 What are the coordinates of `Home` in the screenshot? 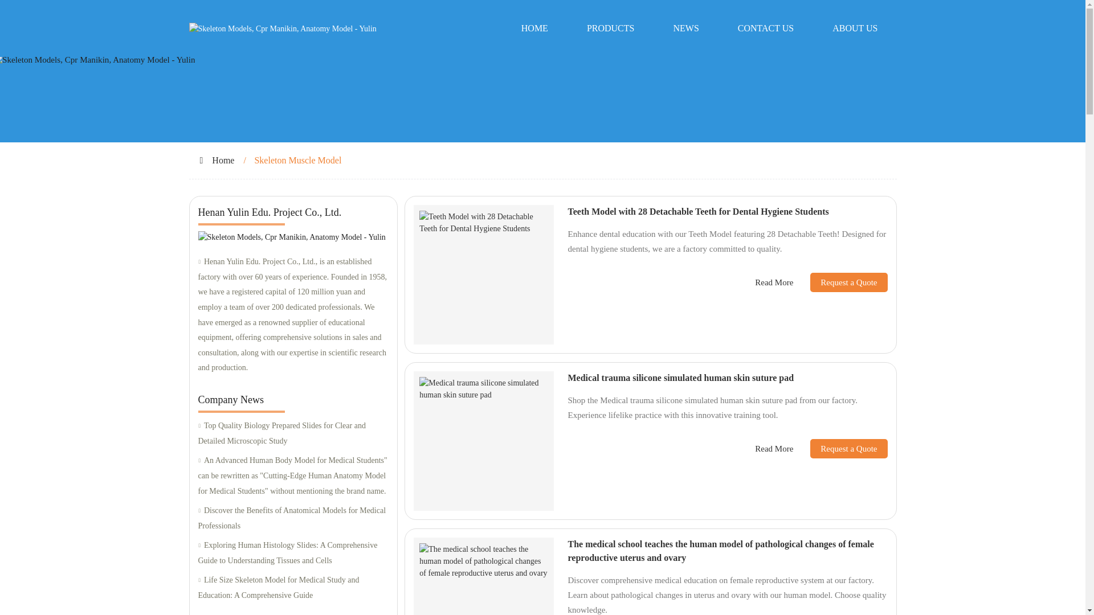 It's located at (223, 161).